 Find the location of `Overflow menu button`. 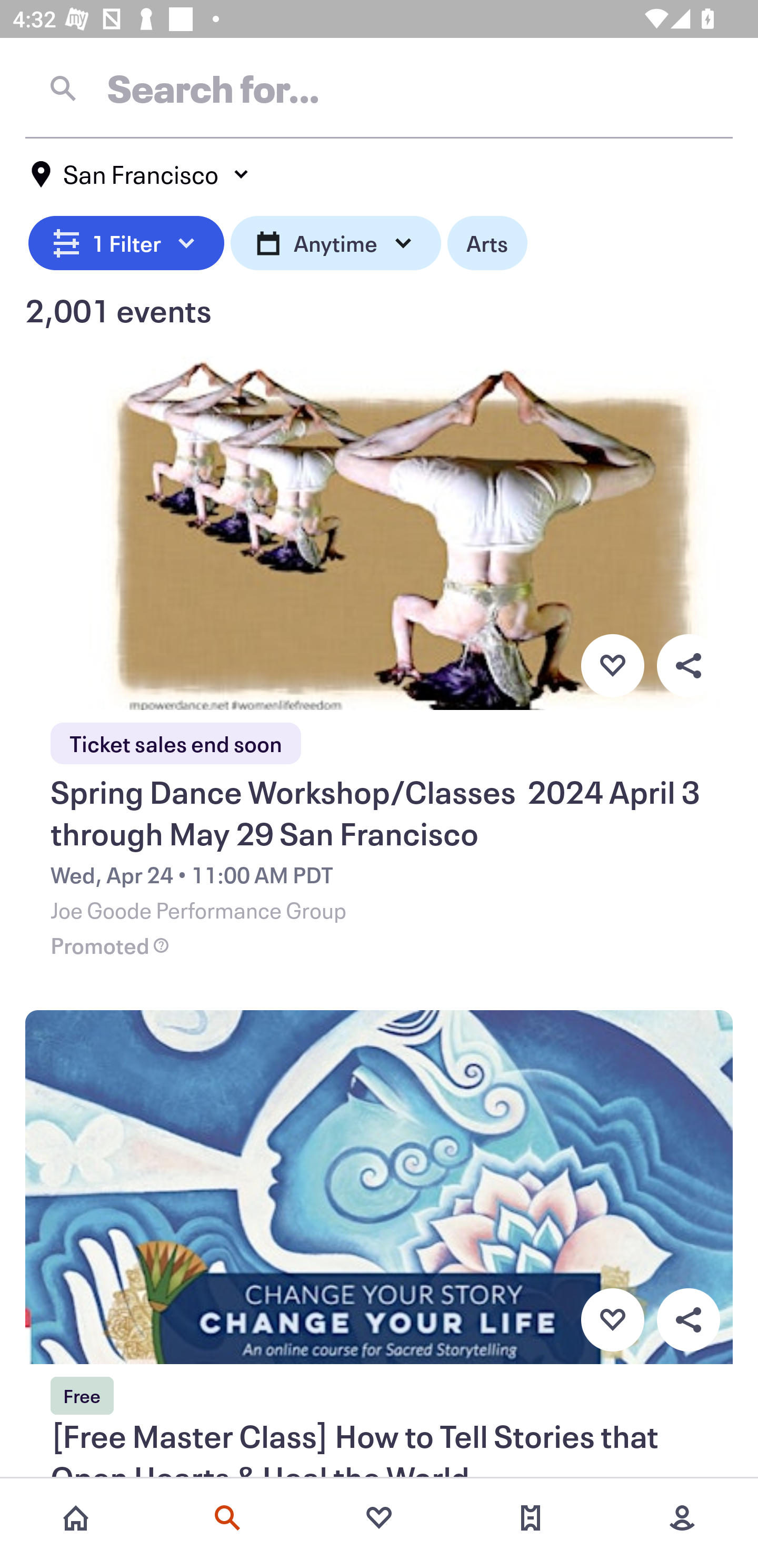

Overflow menu button is located at coordinates (688, 665).